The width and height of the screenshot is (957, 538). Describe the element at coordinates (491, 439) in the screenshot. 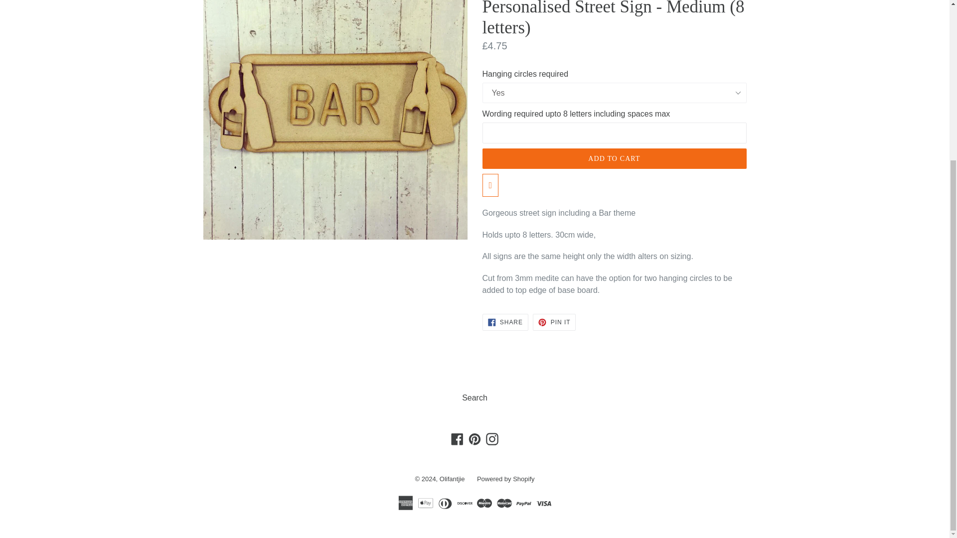

I see `Olifantjie on Instagram` at that location.